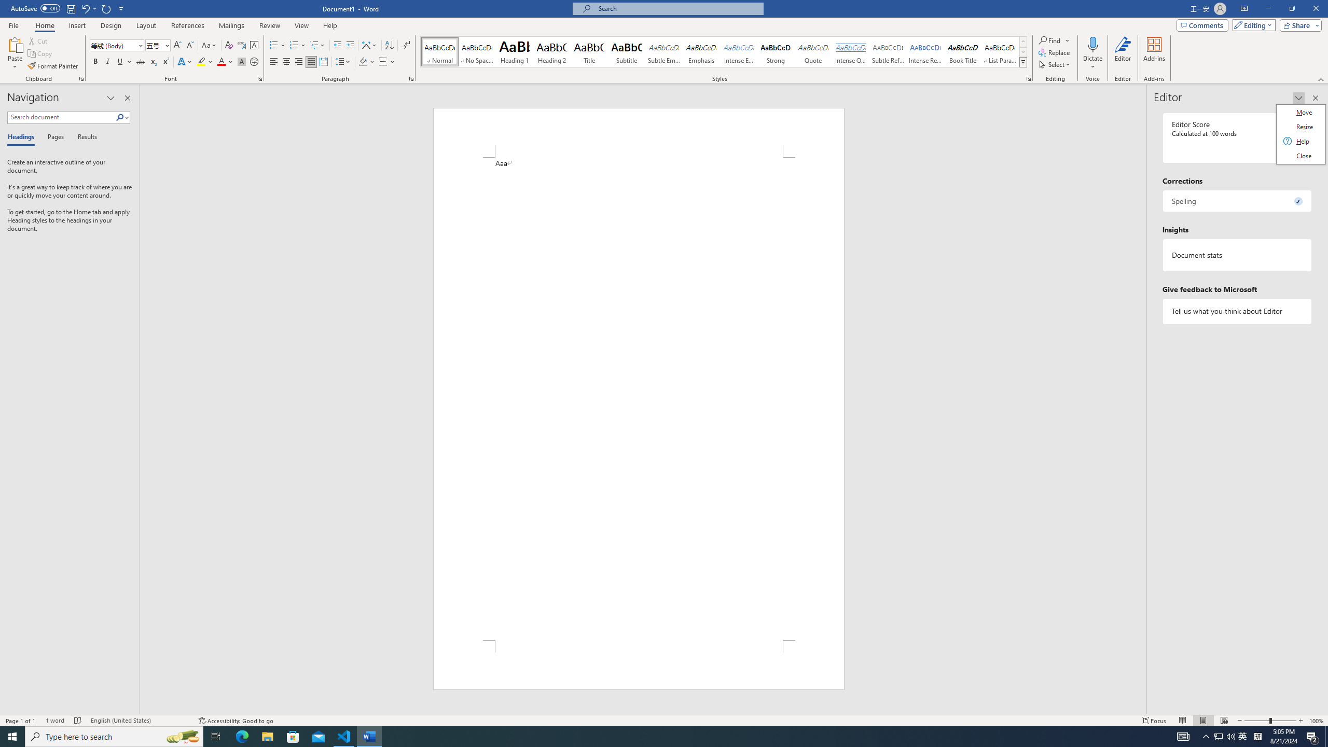  I want to click on Type here to search, so click(114, 737).